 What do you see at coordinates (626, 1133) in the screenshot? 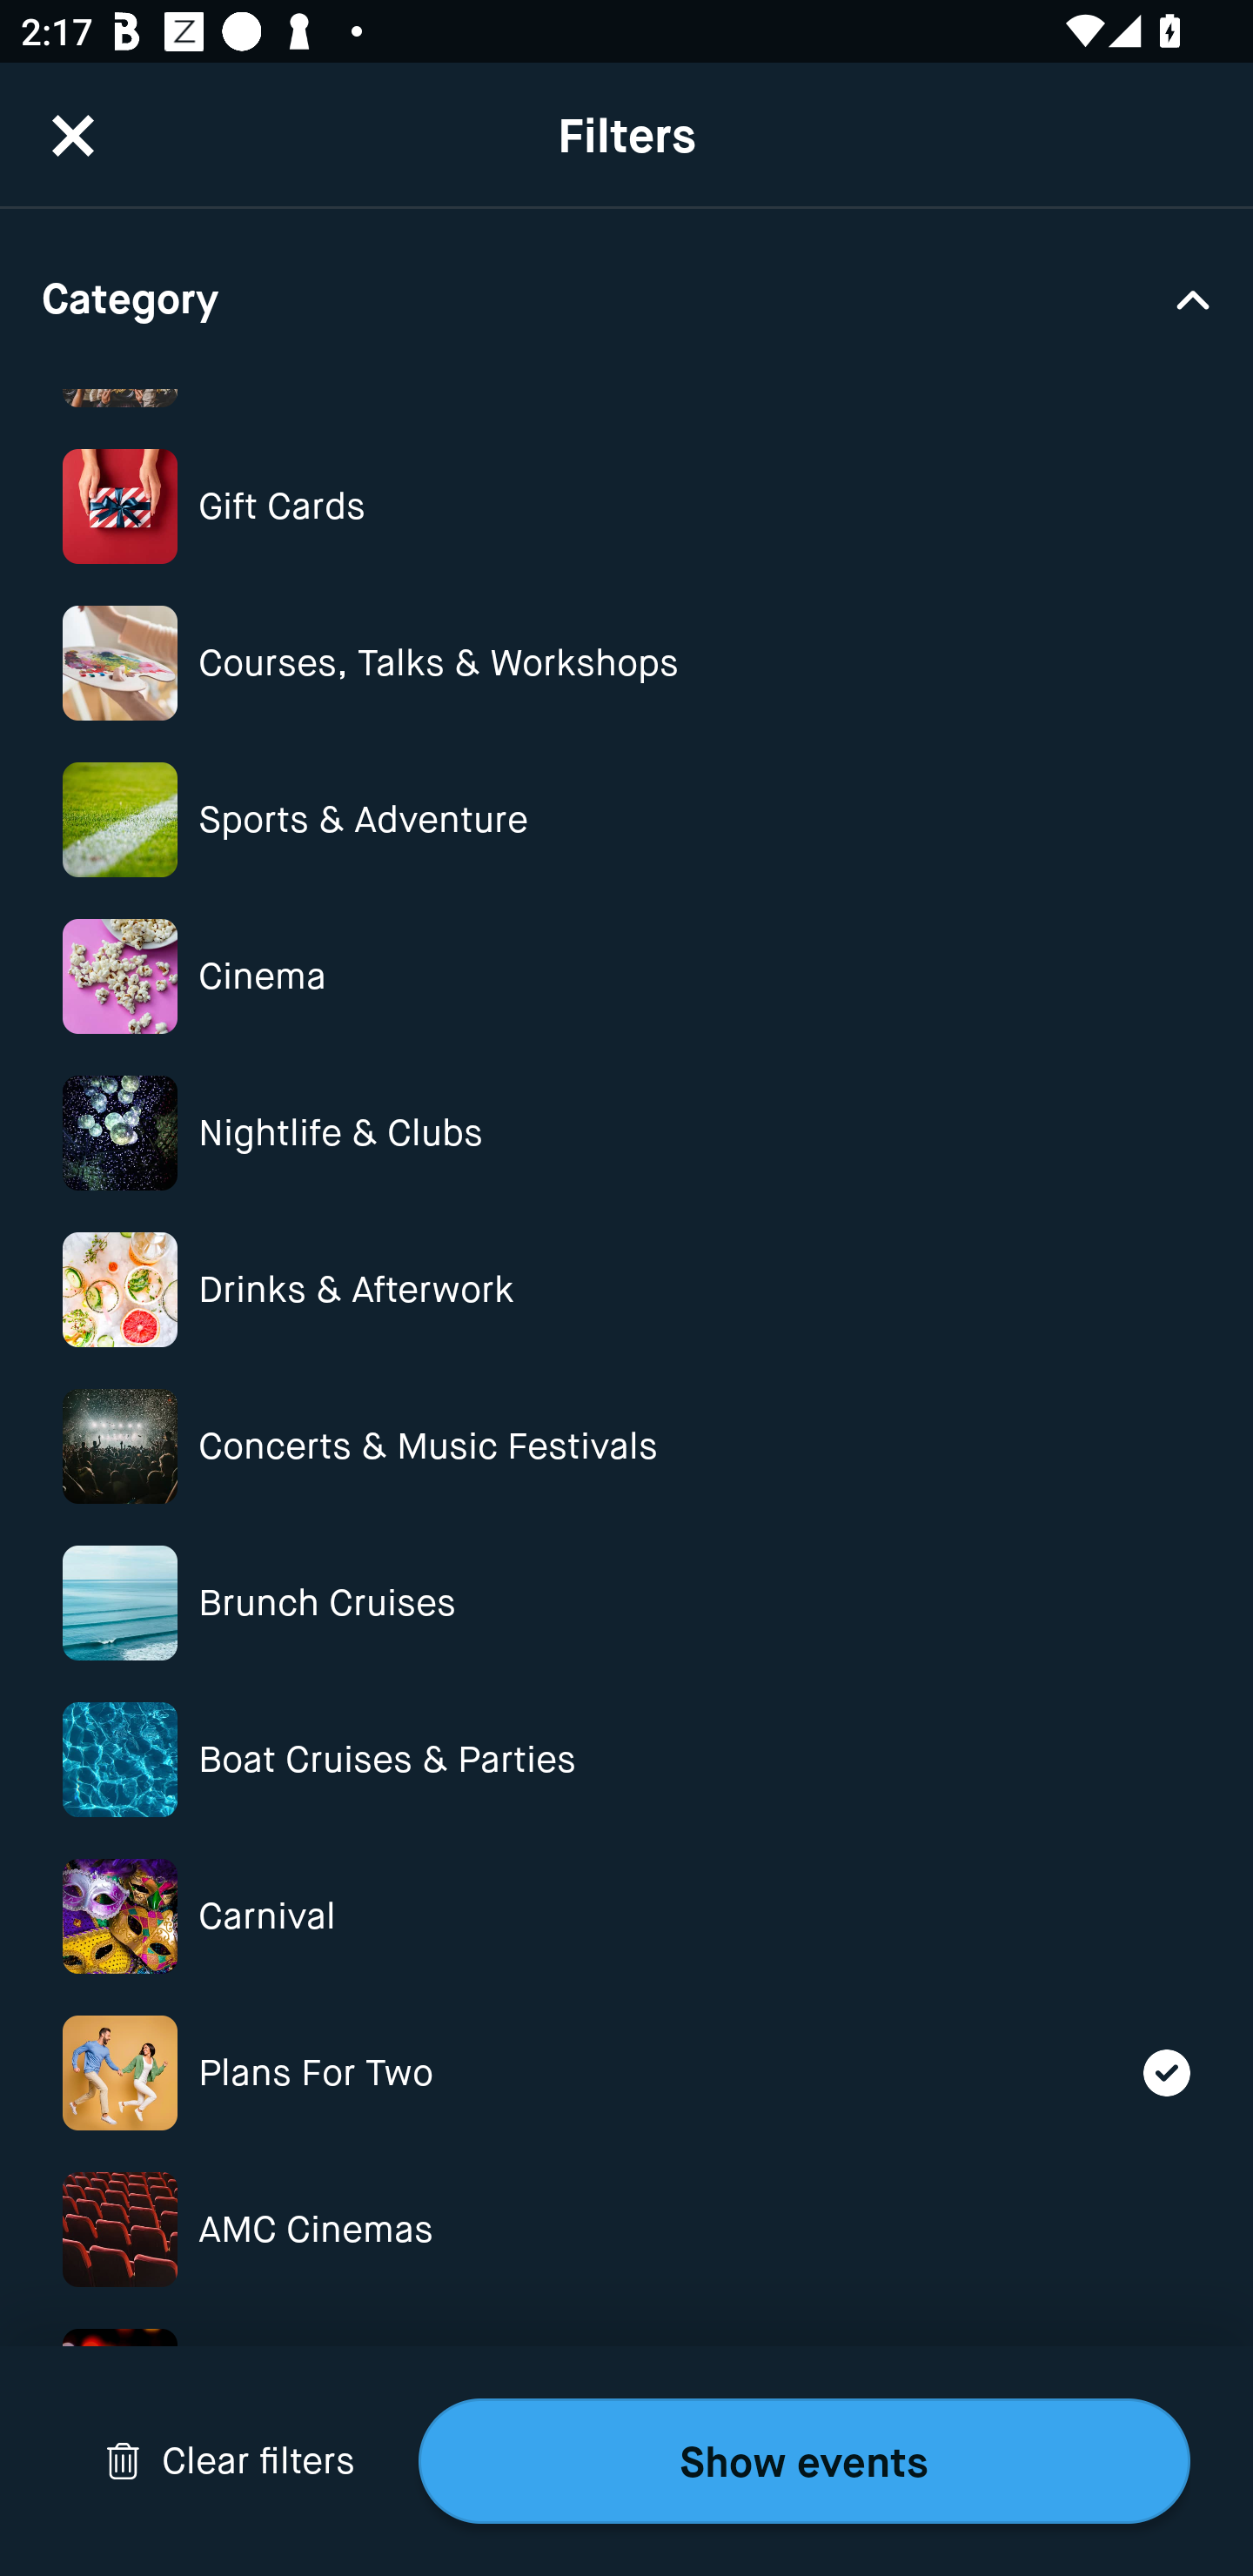
I see `Category Image Nightlife & Clubs` at bounding box center [626, 1133].